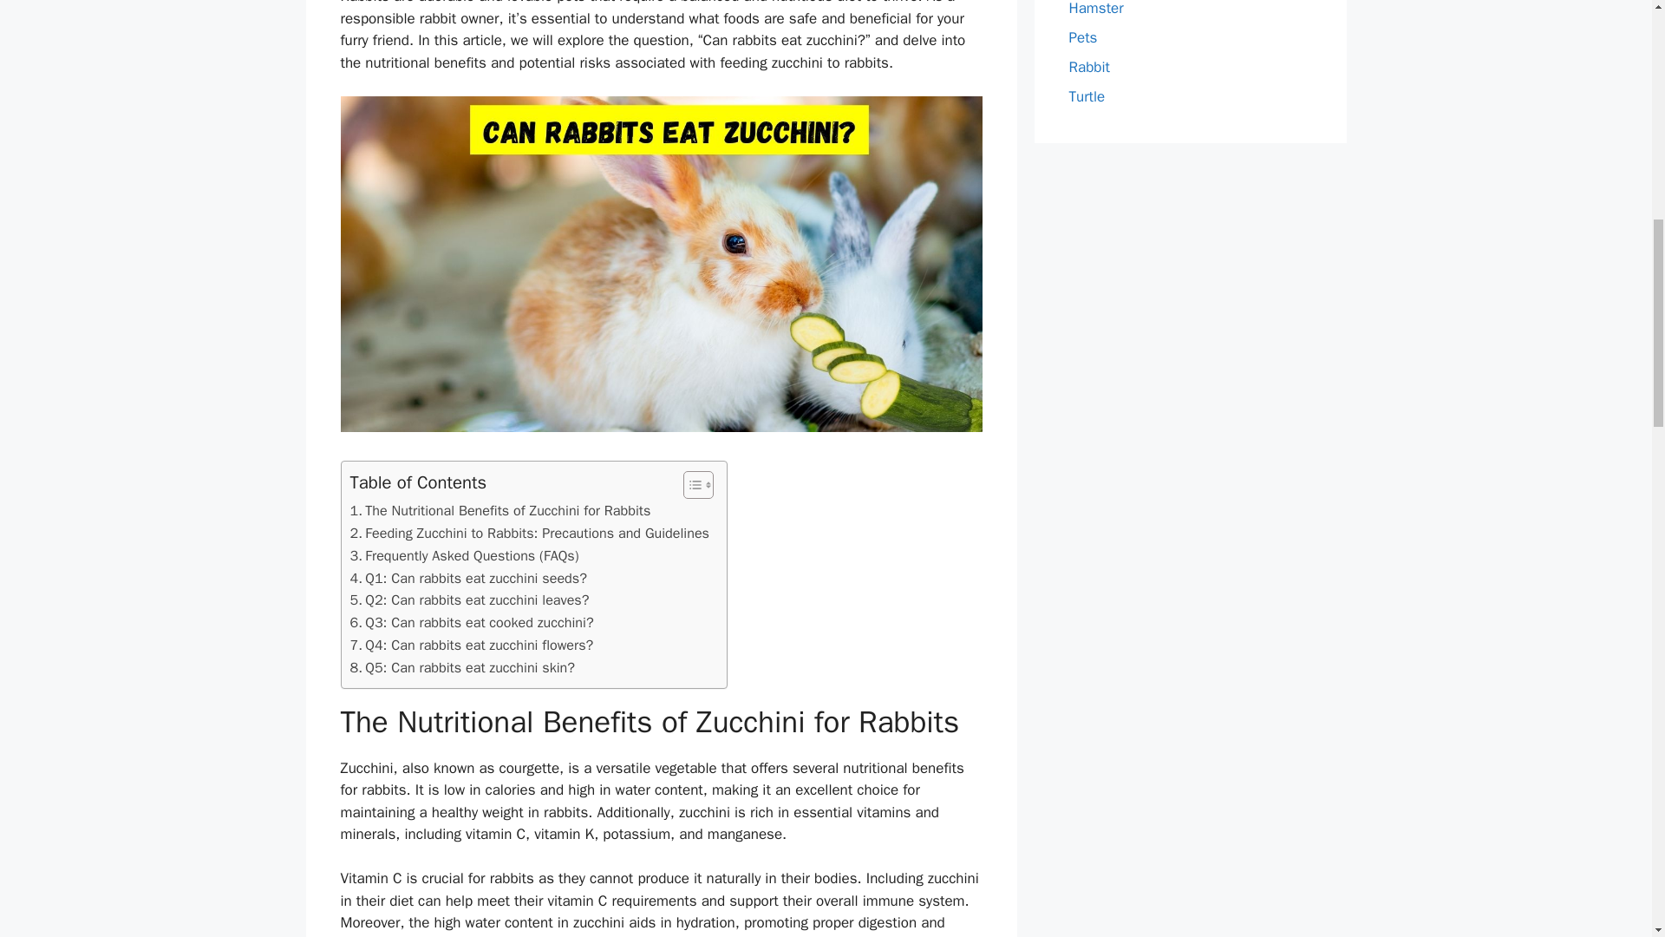  What do you see at coordinates (468, 579) in the screenshot?
I see `Q1: Can rabbits eat zucchini seeds?` at bounding box center [468, 579].